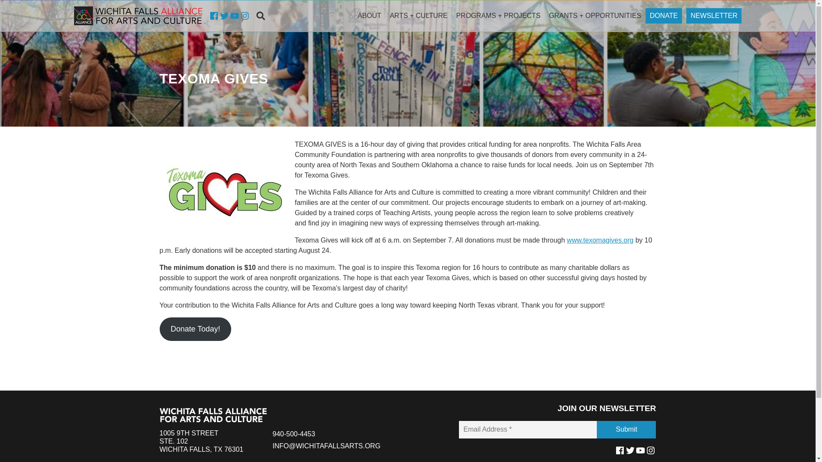  Describe the element at coordinates (595, 16) in the screenshot. I see `Grants` at that location.